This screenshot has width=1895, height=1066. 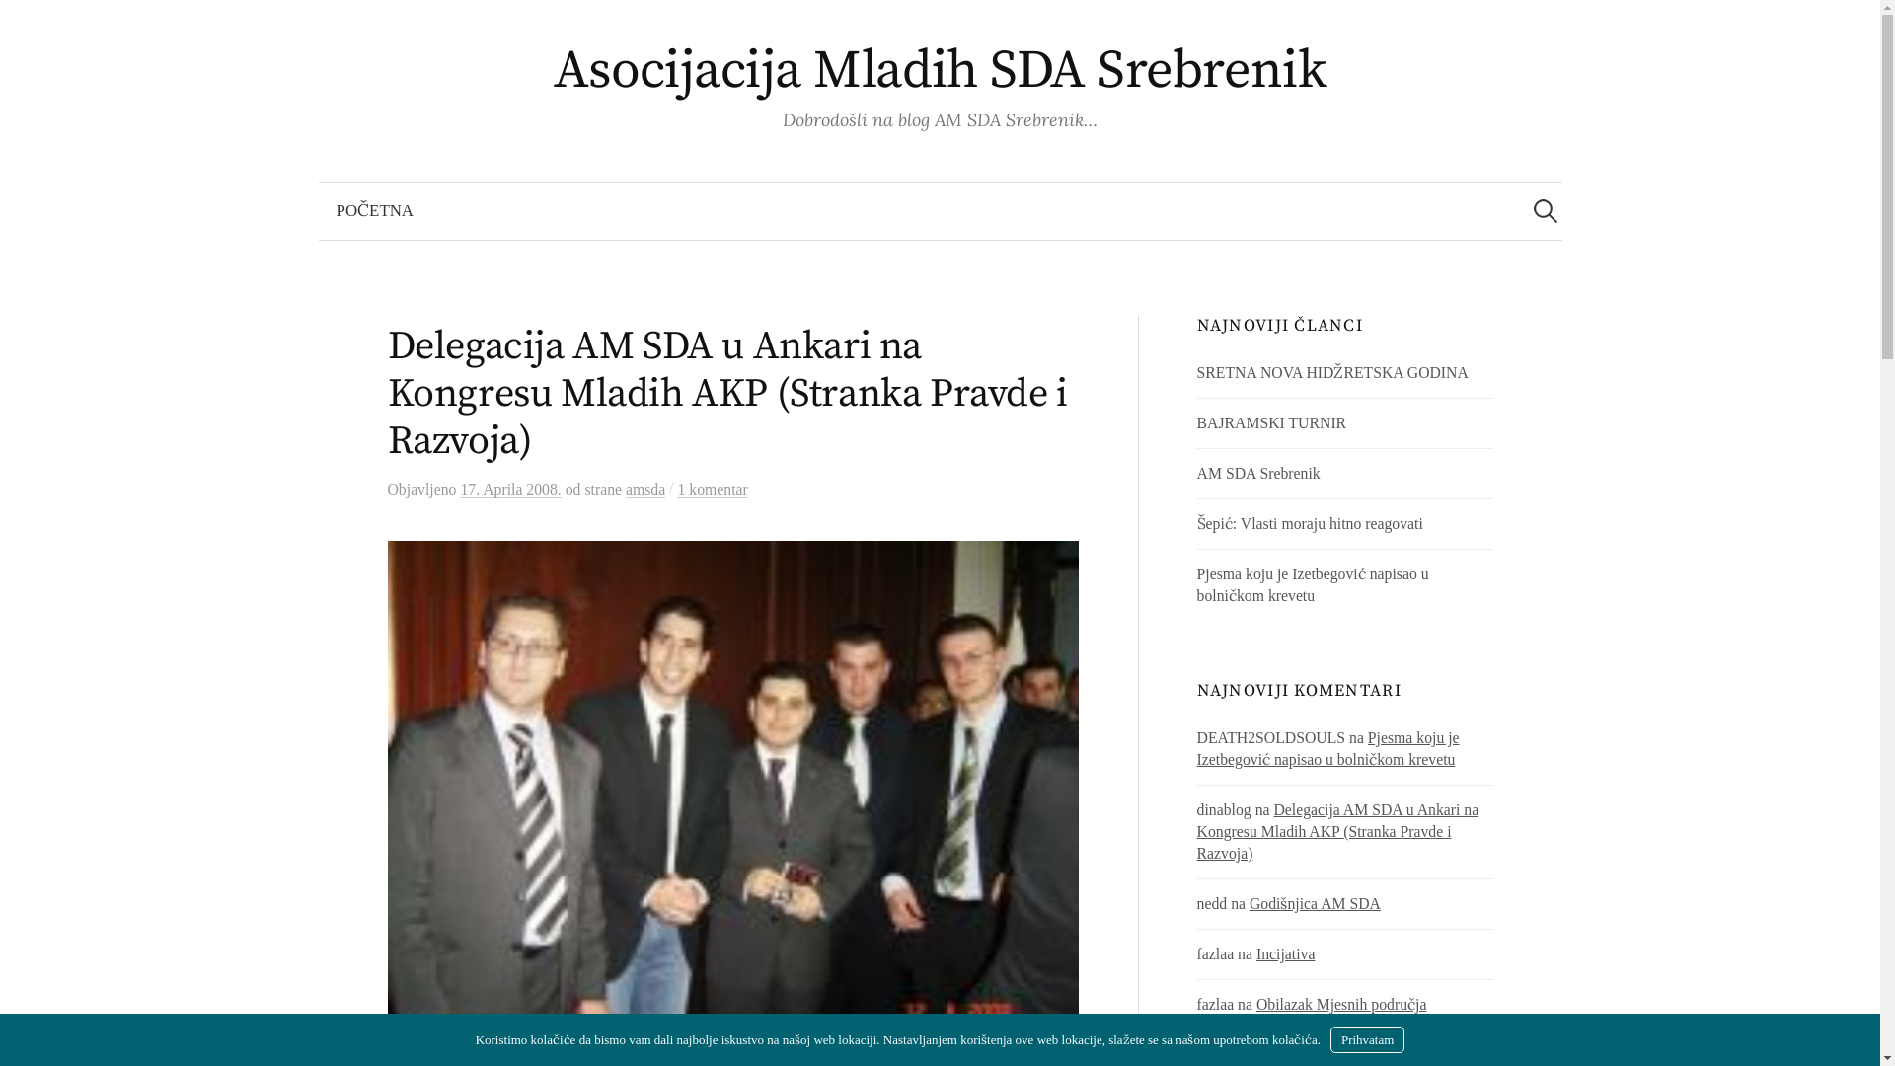 I want to click on AM SDA Srebrenik, so click(x=1259, y=474).